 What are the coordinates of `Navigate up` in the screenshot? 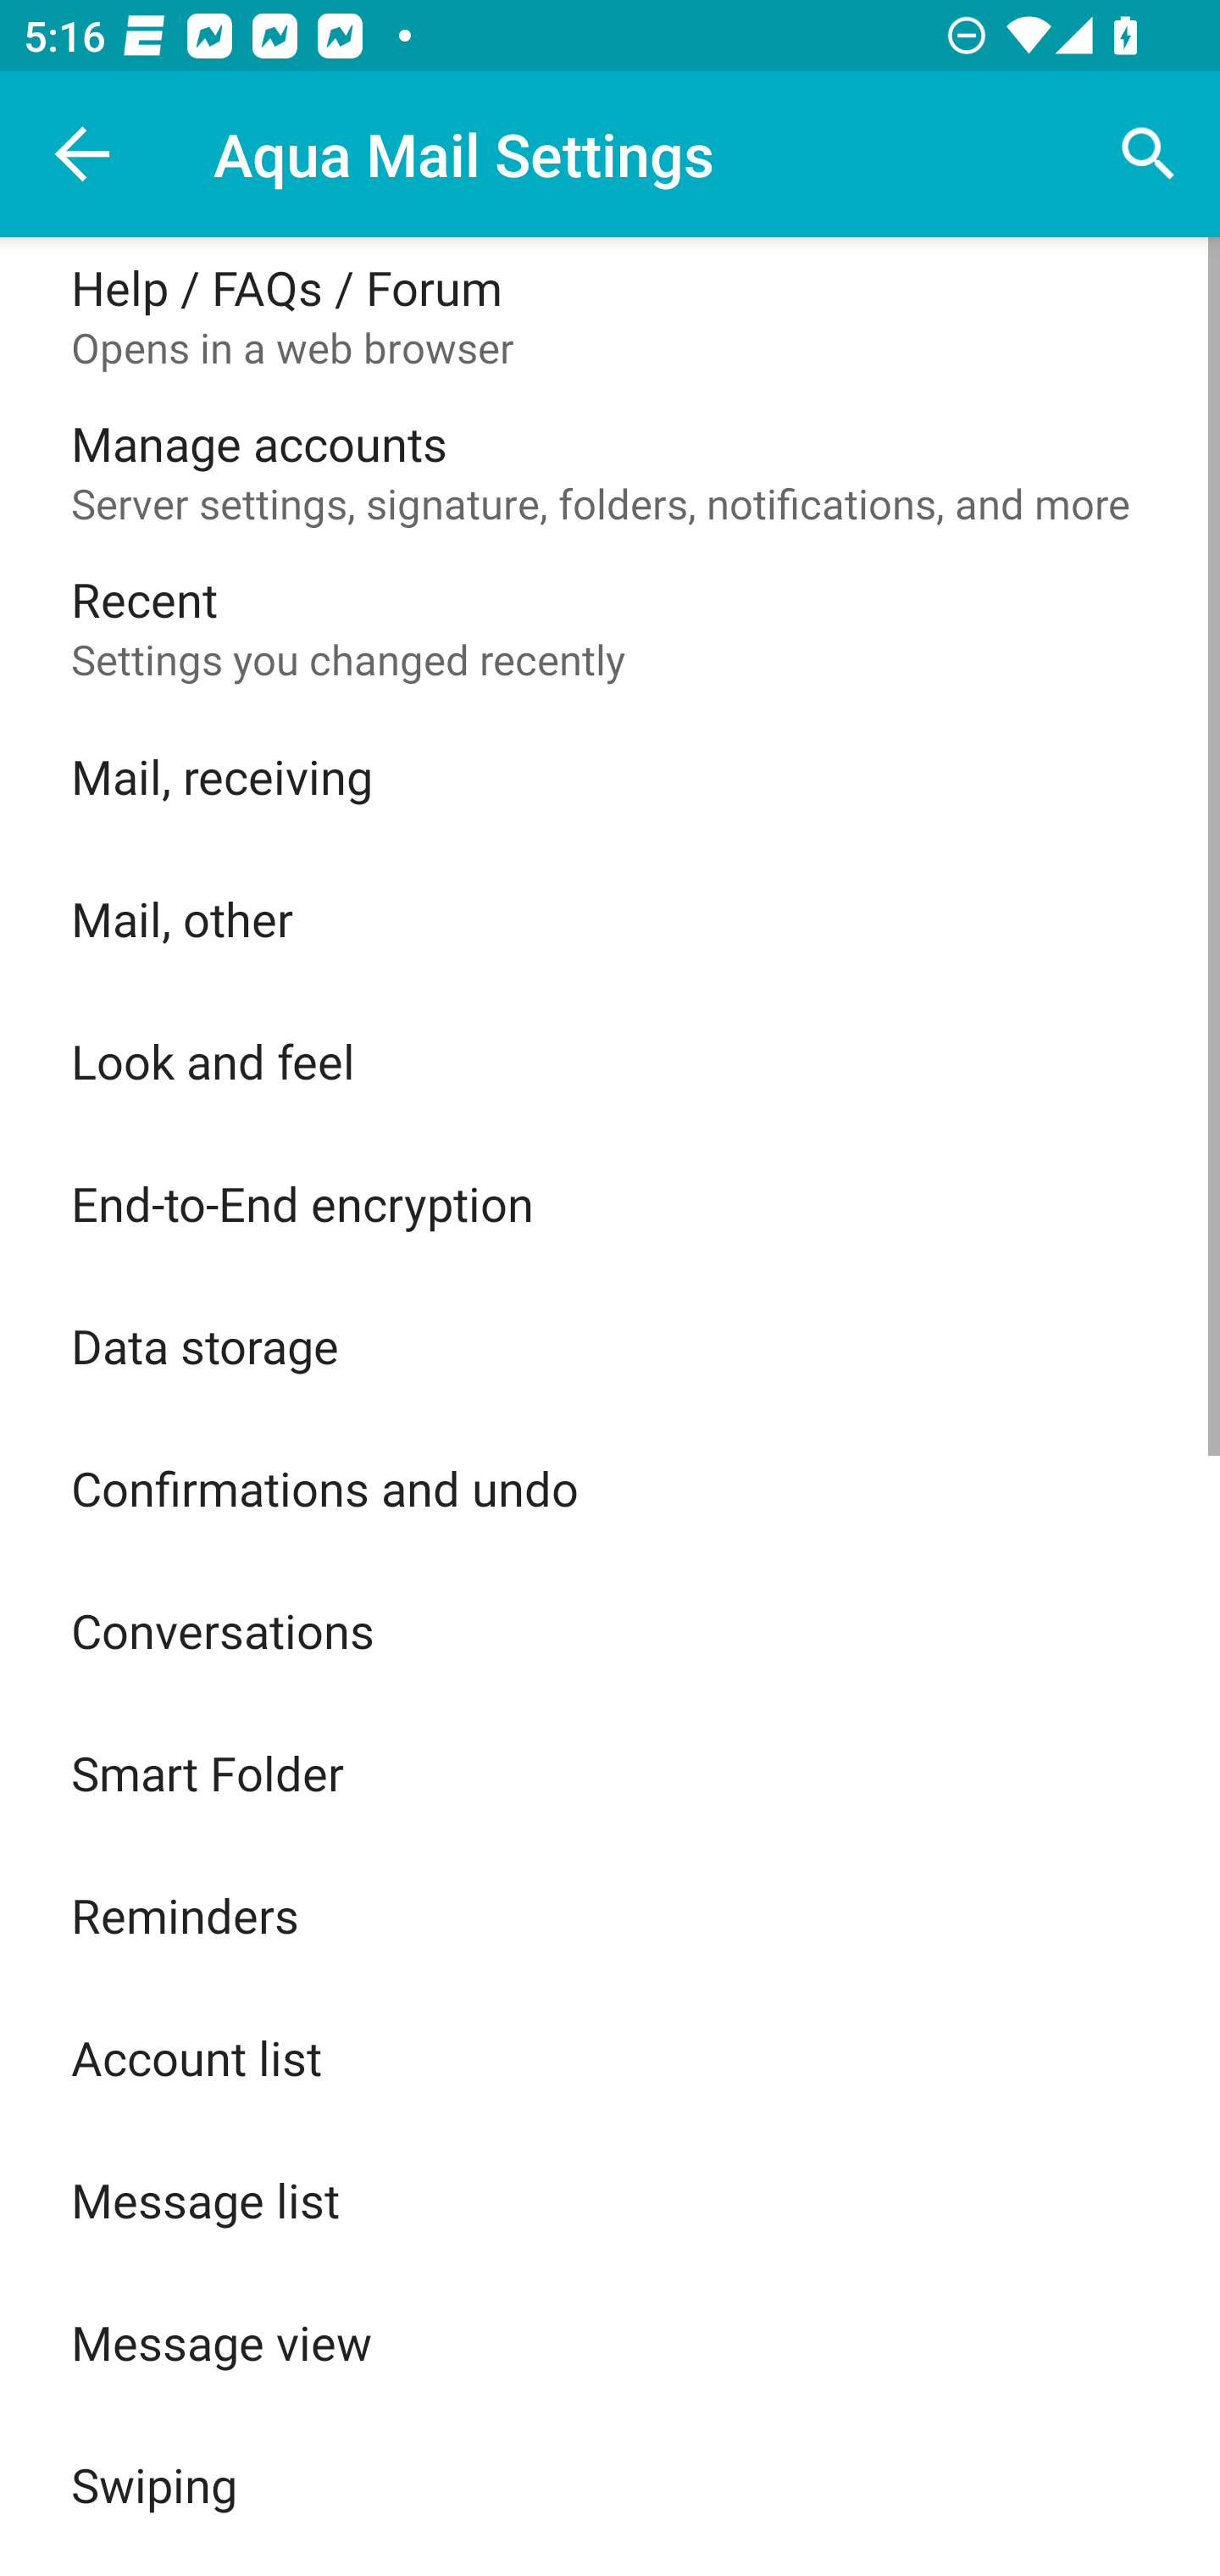 It's located at (83, 154).